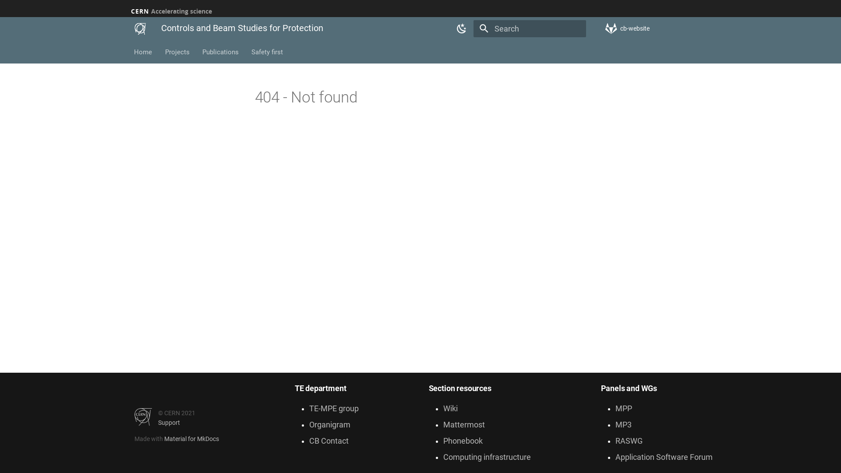 This screenshot has height=473, width=841. What do you see at coordinates (450, 409) in the screenshot?
I see `Wiki` at bounding box center [450, 409].